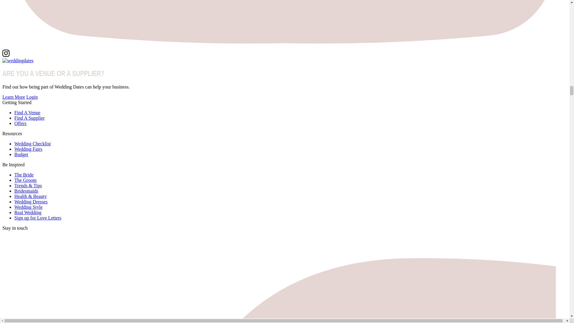 Image resolution: width=574 pixels, height=323 pixels. Describe the element at coordinates (33, 144) in the screenshot. I see `Wedding Checklist` at that location.